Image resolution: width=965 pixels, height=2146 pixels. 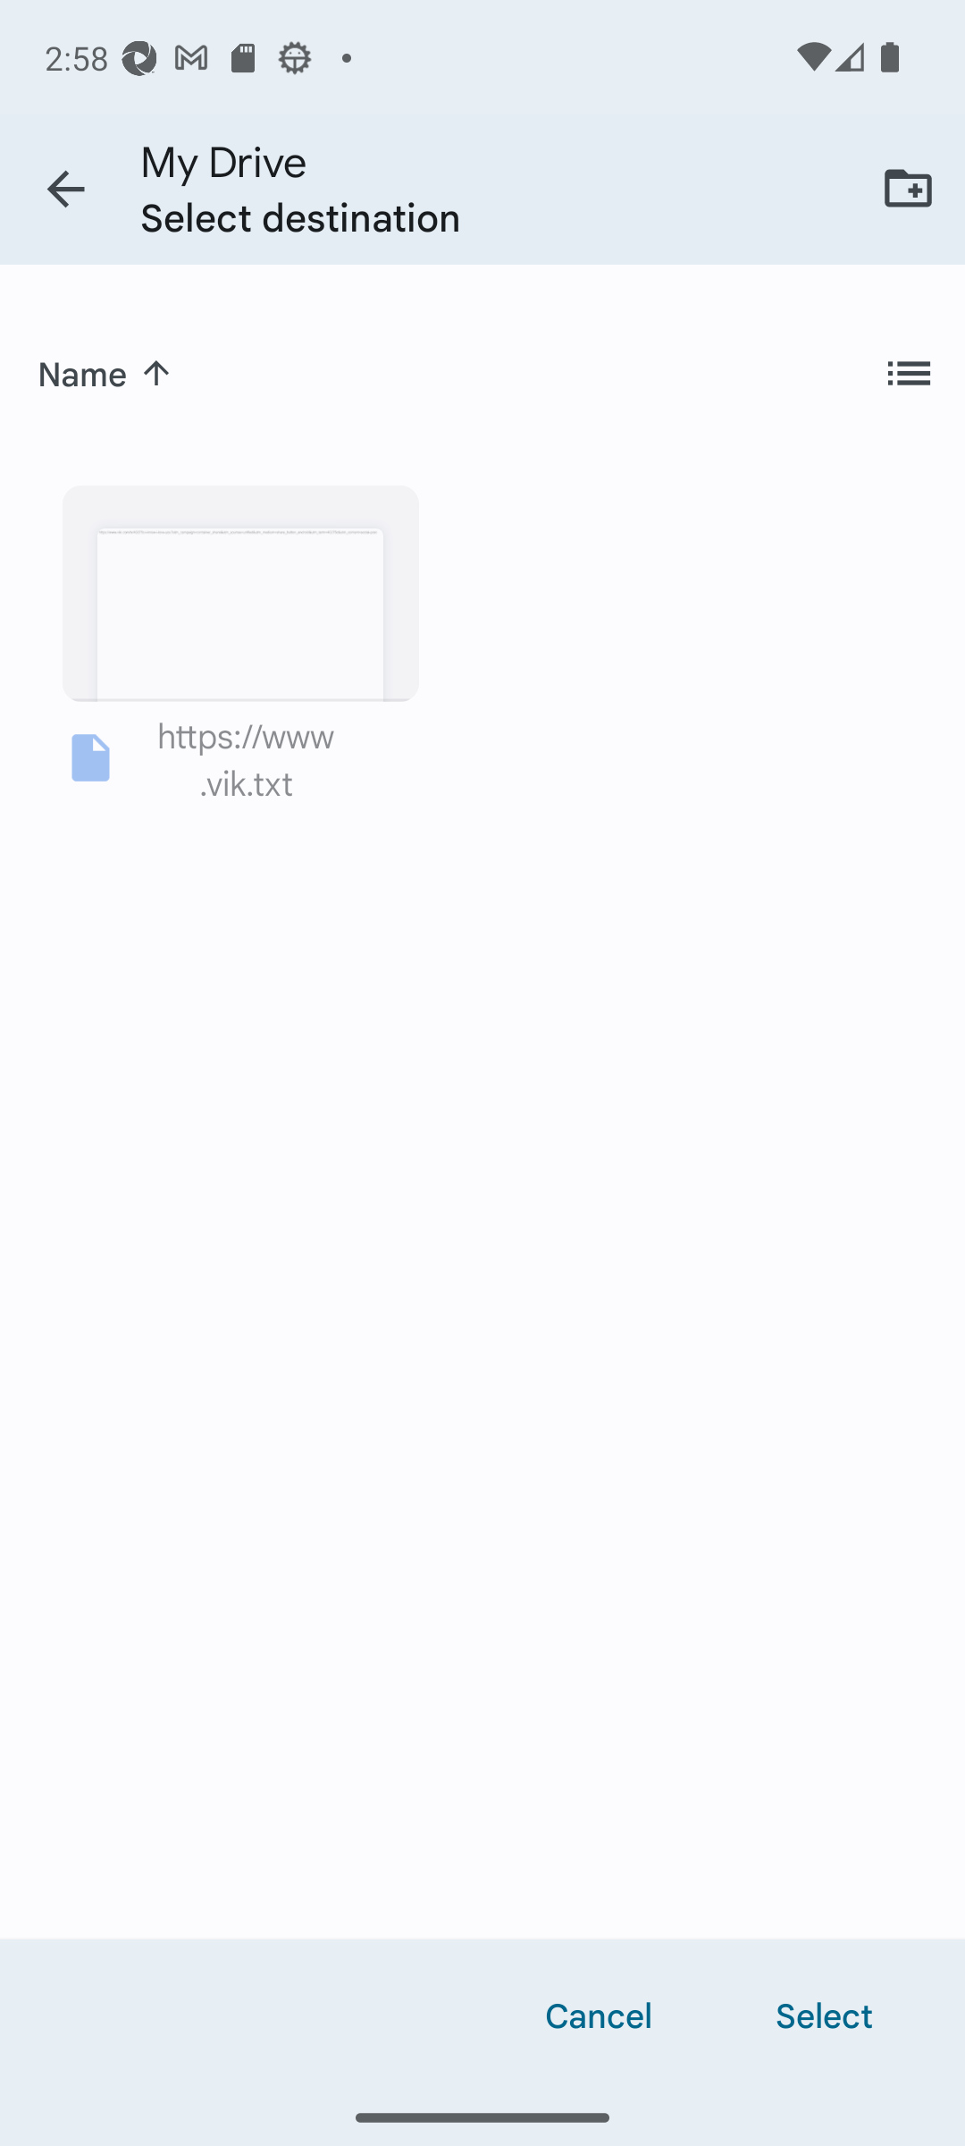 What do you see at coordinates (105, 374) in the screenshot?
I see `Sort by Name Name` at bounding box center [105, 374].